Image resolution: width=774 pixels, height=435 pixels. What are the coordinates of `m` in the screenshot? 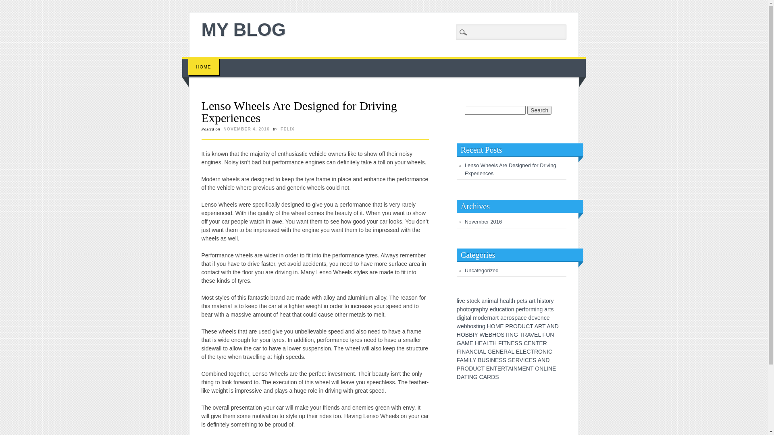 It's located at (491, 301).